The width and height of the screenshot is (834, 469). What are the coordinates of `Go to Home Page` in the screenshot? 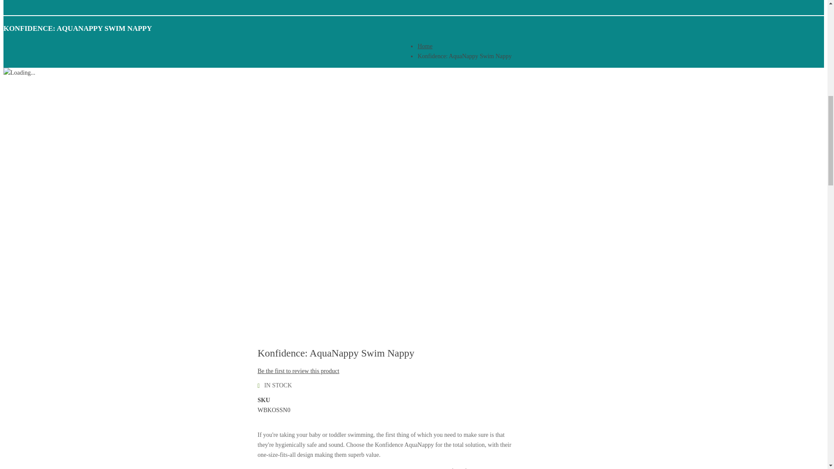 It's located at (425, 46).